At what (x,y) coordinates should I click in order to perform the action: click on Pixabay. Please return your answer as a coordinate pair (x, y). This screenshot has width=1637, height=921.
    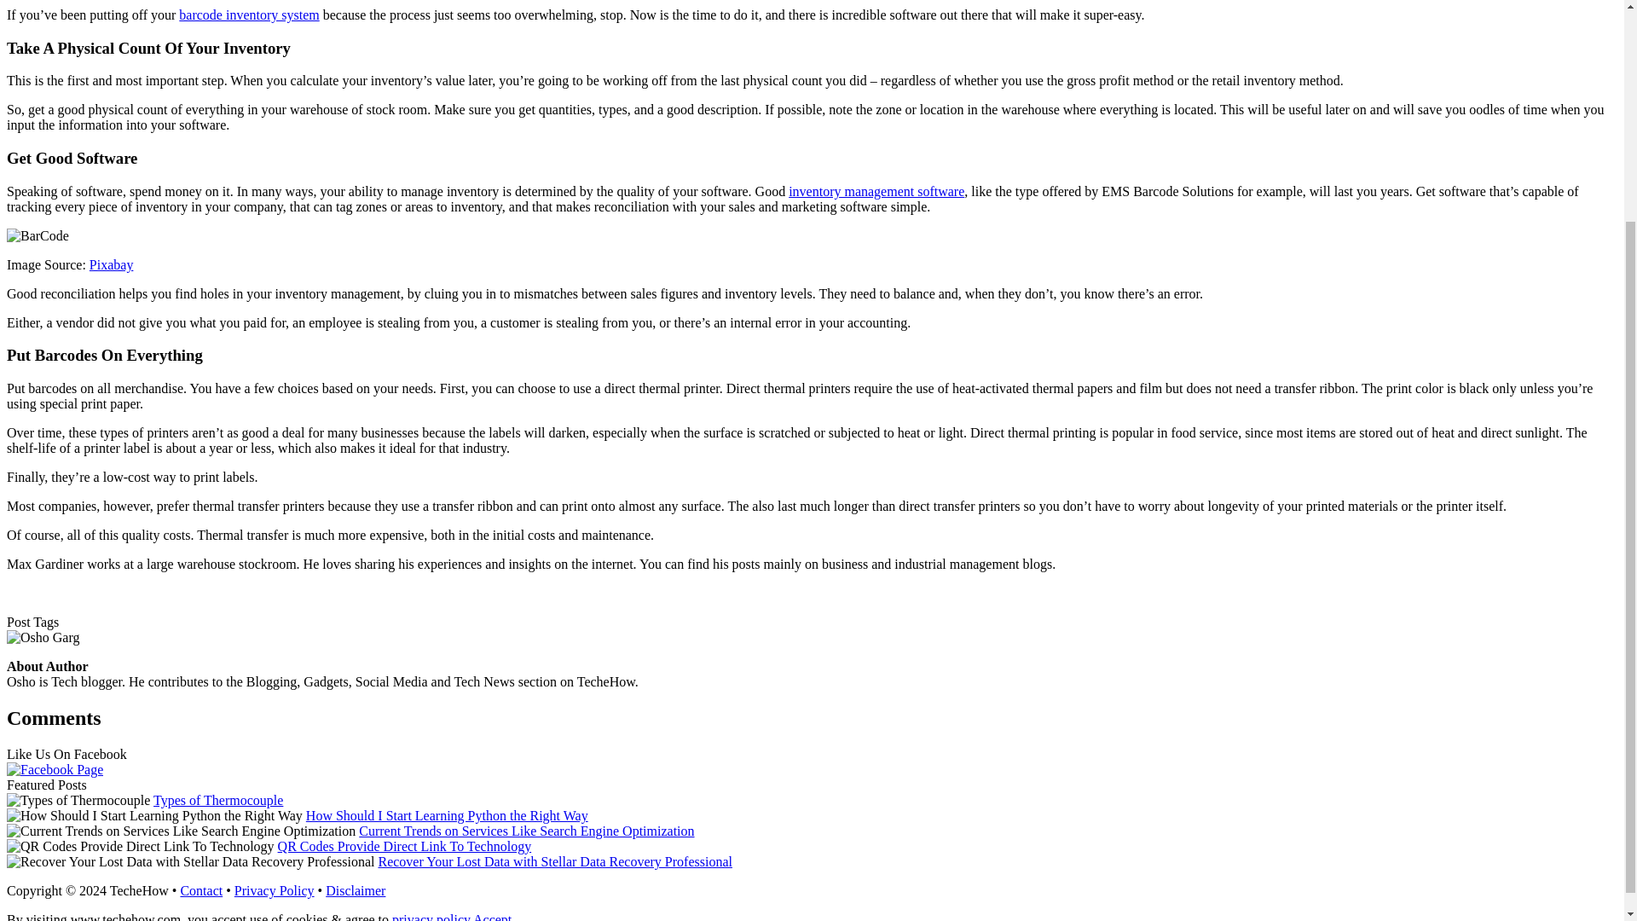
    Looking at the image, I should click on (112, 264).